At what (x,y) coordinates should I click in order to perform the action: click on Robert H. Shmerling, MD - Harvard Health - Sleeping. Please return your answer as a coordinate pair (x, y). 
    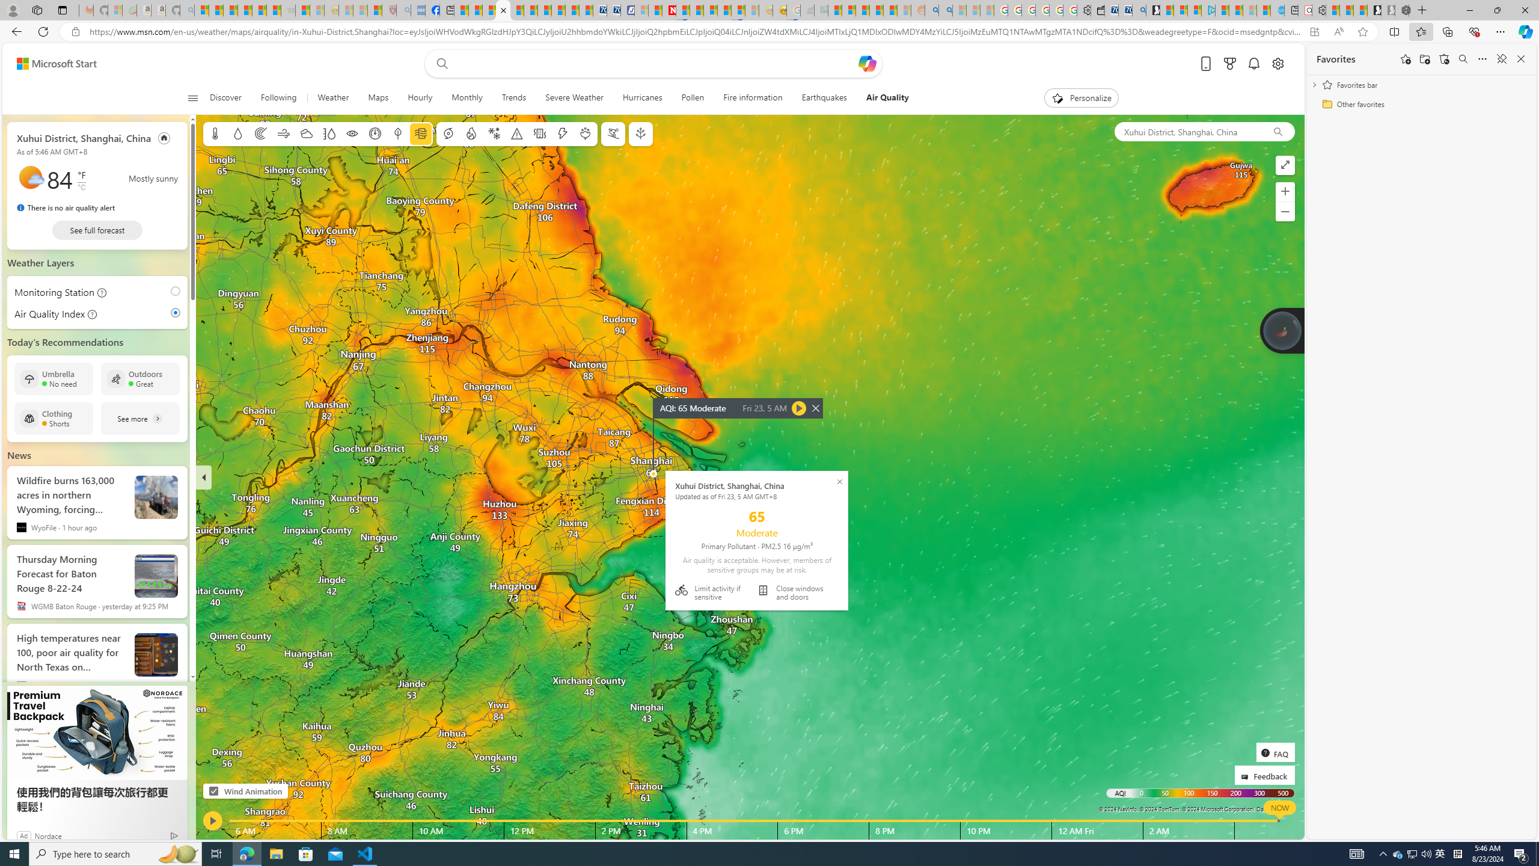
    Looking at the image, I should click on (390, 10).